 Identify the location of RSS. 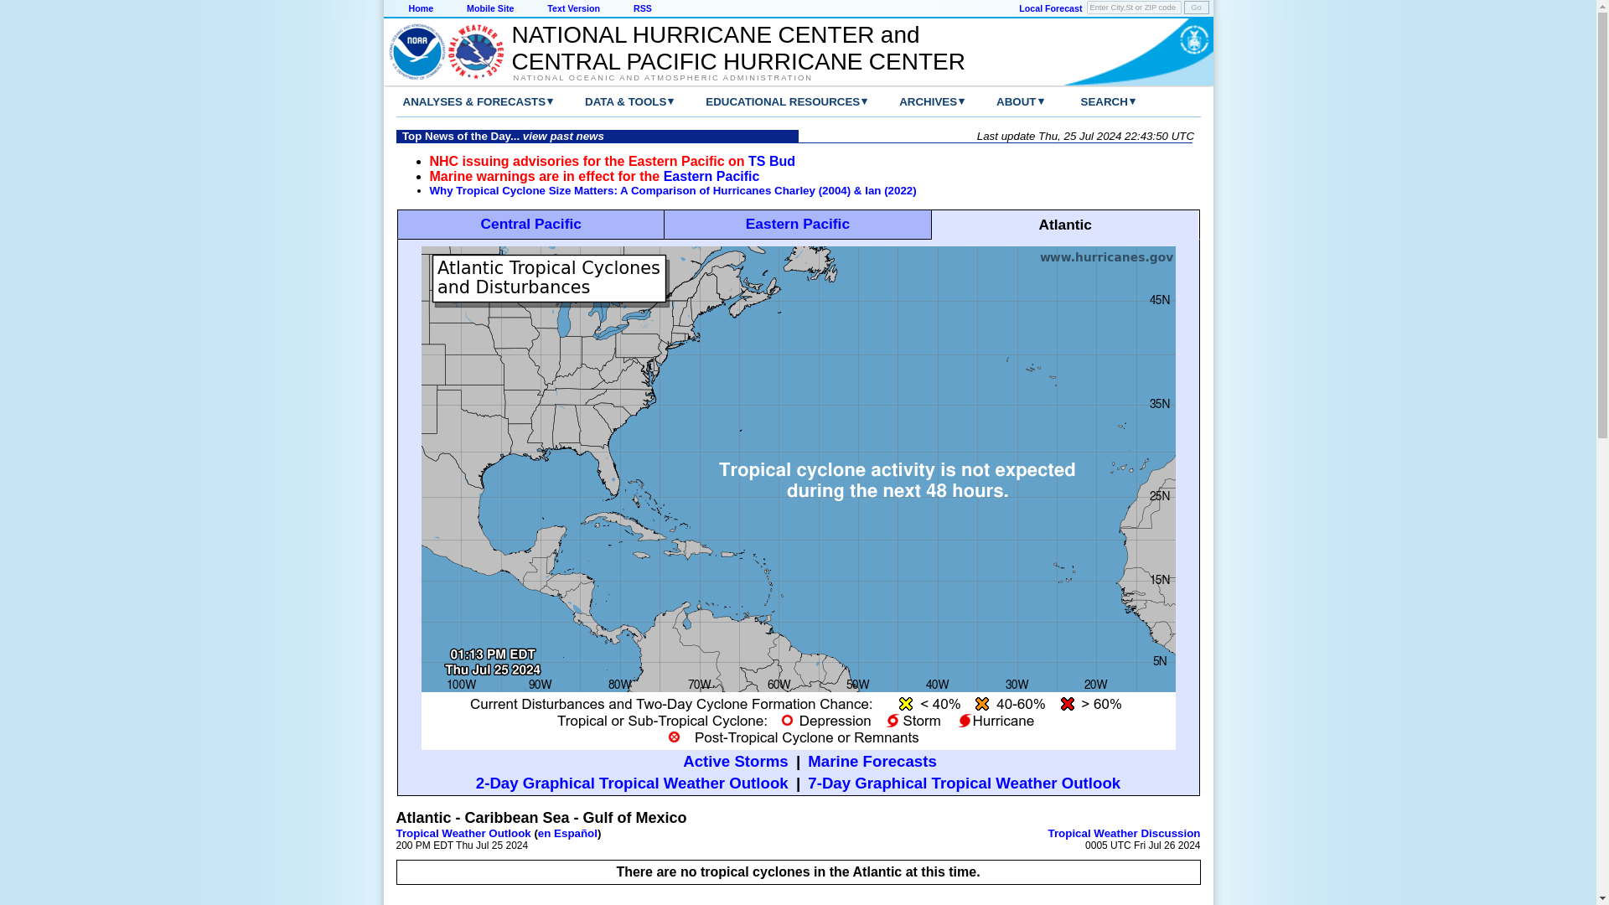
(642, 8).